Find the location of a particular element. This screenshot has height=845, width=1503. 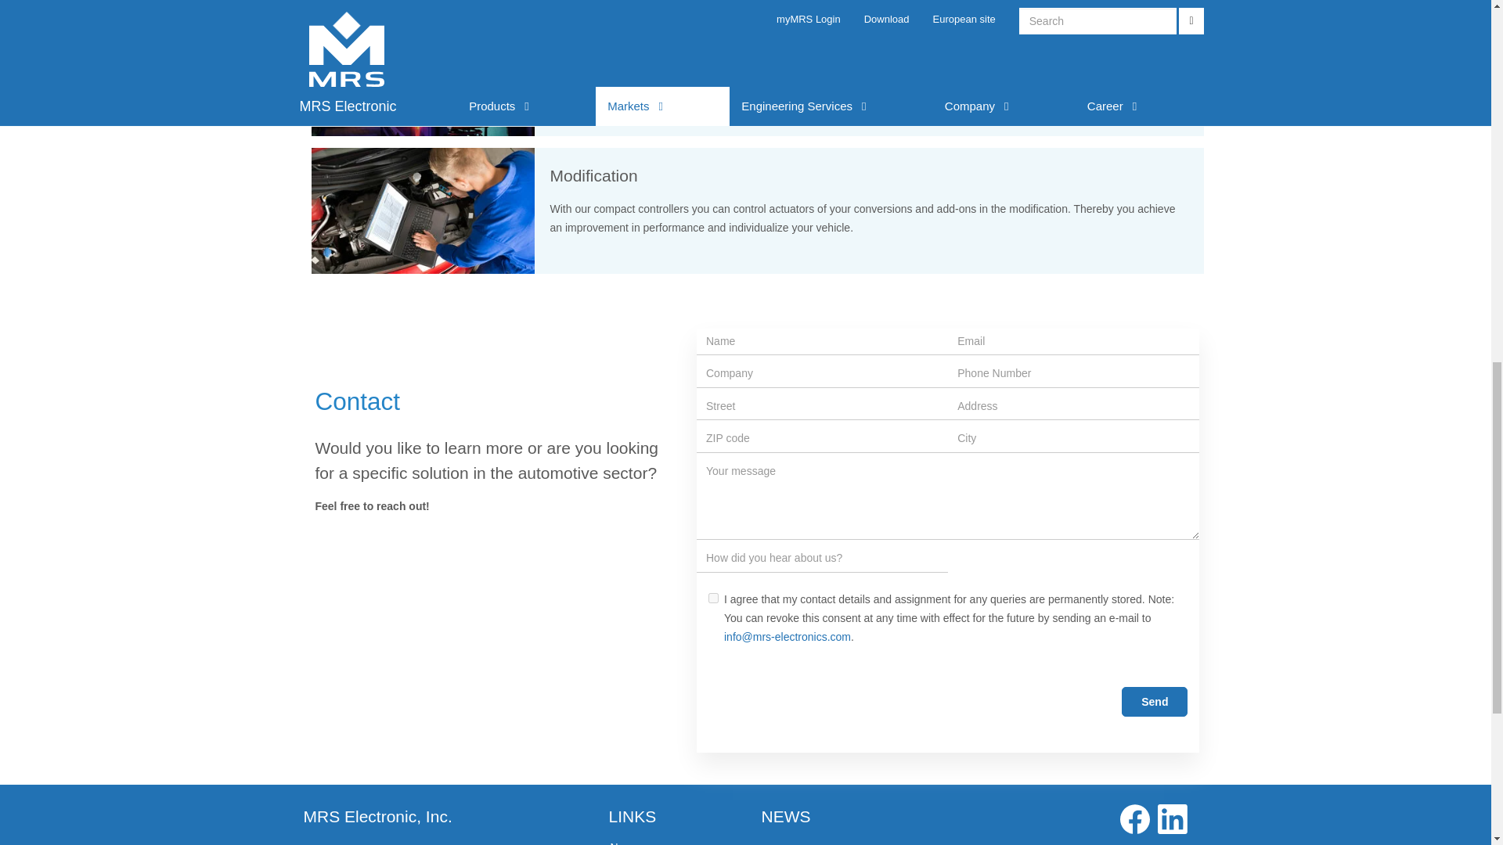

News is located at coordinates (623, 843).